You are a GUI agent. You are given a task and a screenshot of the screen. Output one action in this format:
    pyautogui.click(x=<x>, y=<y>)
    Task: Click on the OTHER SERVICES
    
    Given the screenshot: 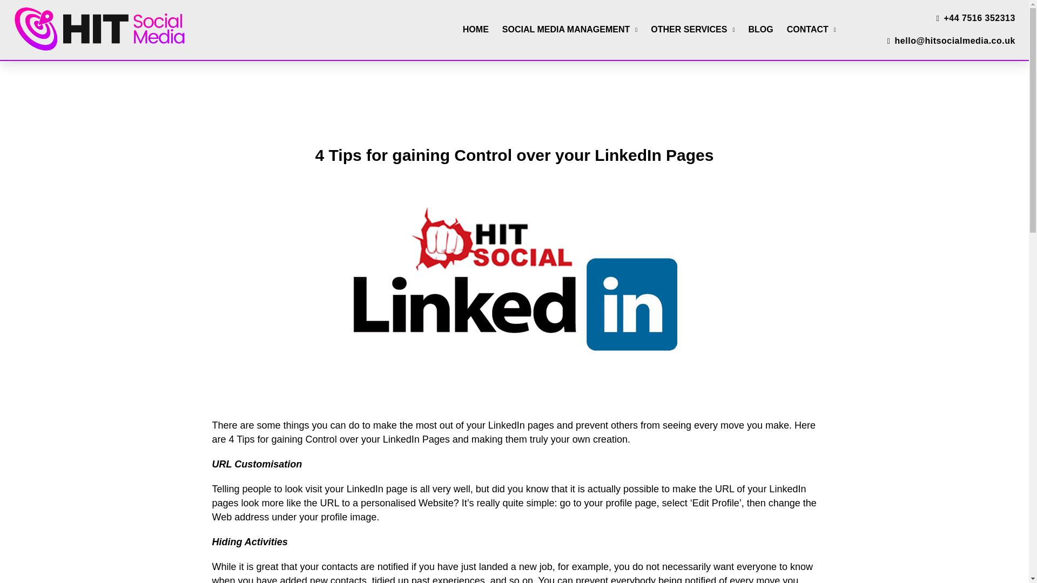 What is the action you would take?
    pyautogui.click(x=692, y=29)
    